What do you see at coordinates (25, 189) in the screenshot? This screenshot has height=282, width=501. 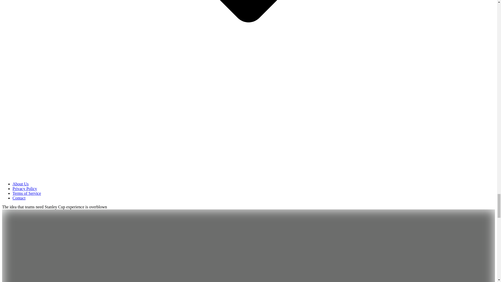 I see `Privacy Policy` at bounding box center [25, 189].